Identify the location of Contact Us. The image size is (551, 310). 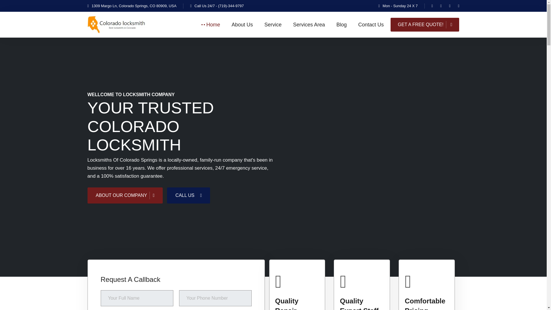
(371, 25).